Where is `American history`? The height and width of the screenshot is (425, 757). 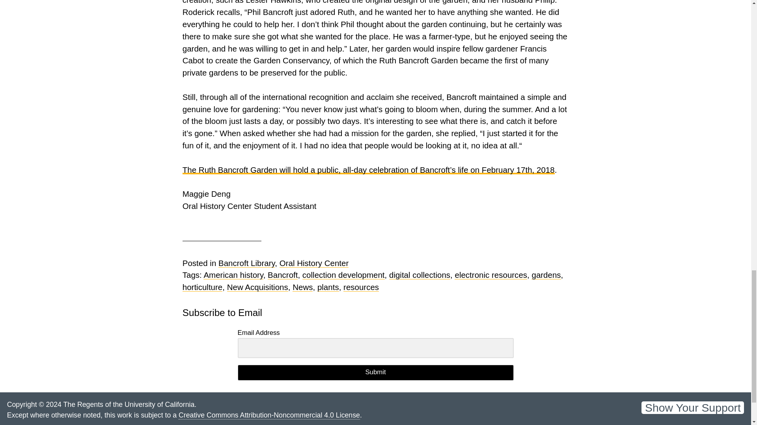
American history is located at coordinates (233, 275).